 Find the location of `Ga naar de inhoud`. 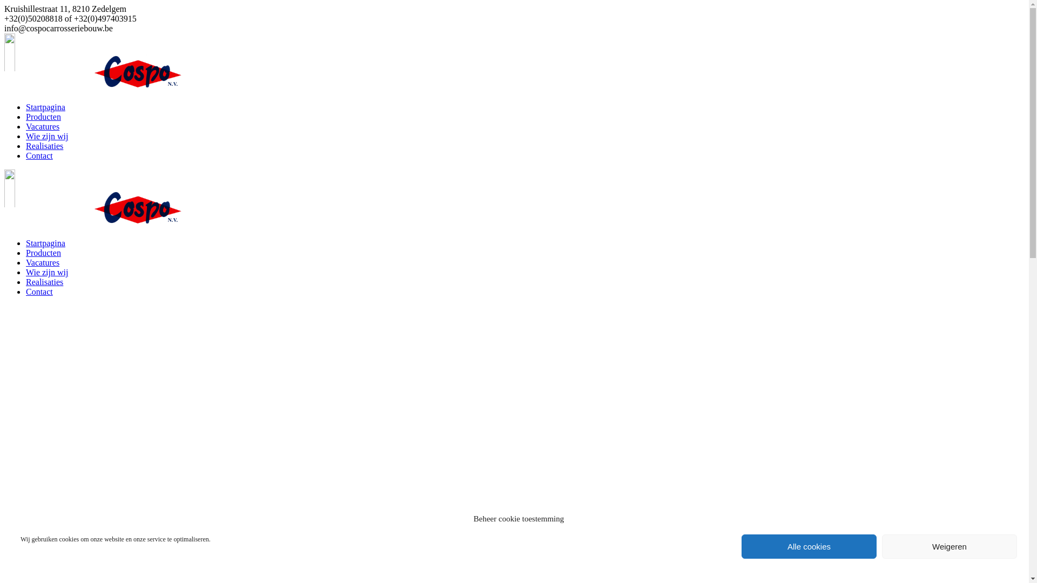

Ga naar de inhoud is located at coordinates (4, 4).